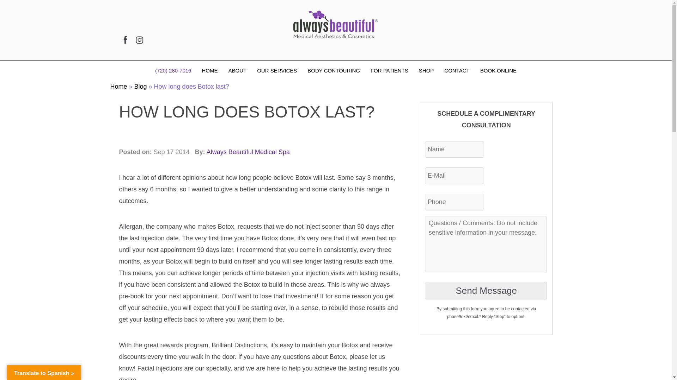 This screenshot has width=677, height=380. Describe the element at coordinates (209, 70) in the screenshot. I see `HOME` at that location.